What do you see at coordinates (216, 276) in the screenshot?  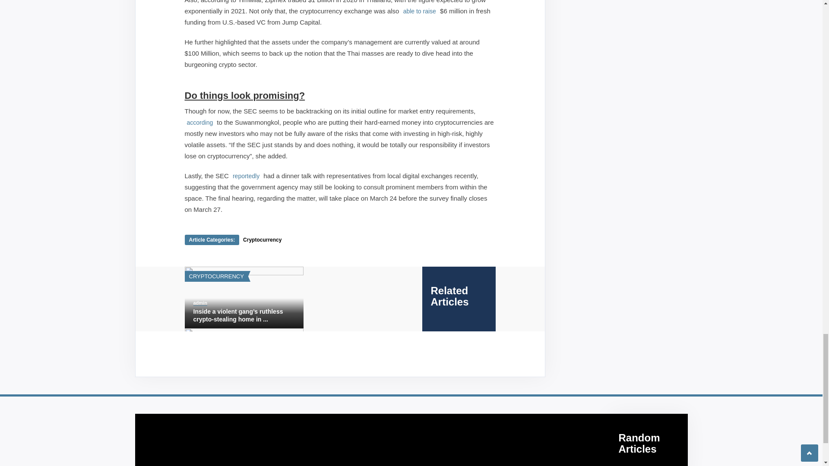 I see `View all posts in Cryptocurrency` at bounding box center [216, 276].